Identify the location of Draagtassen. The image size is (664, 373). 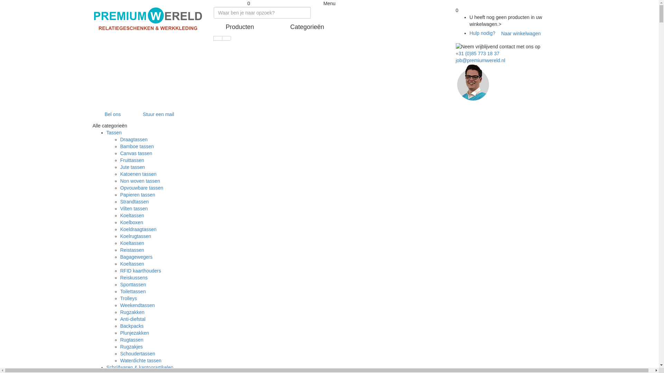
(134, 140).